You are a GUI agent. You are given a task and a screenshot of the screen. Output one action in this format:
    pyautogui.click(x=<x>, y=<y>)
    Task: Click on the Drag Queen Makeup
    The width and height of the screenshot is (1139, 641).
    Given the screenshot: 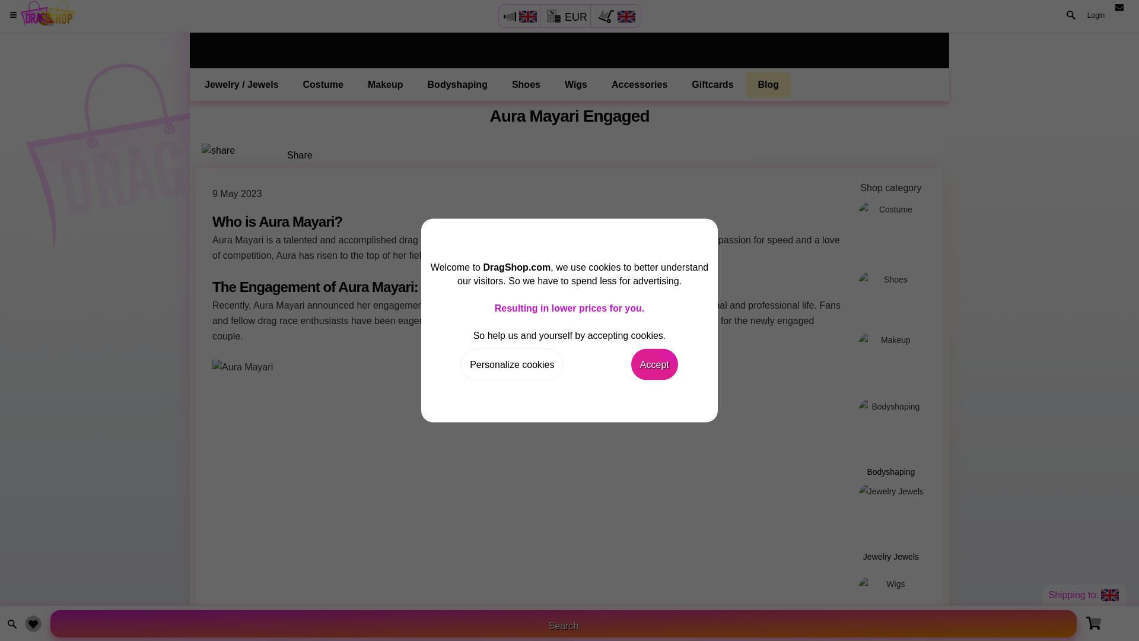 What is the action you would take?
    pyautogui.click(x=891, y=360)
    